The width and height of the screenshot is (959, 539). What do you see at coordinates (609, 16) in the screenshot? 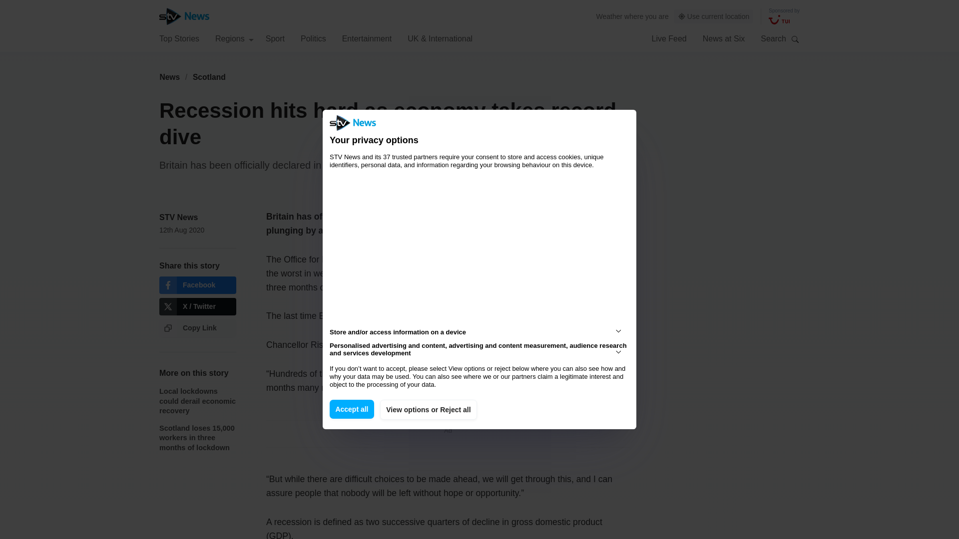
I see `Weather` at bounding box center [609, 16].